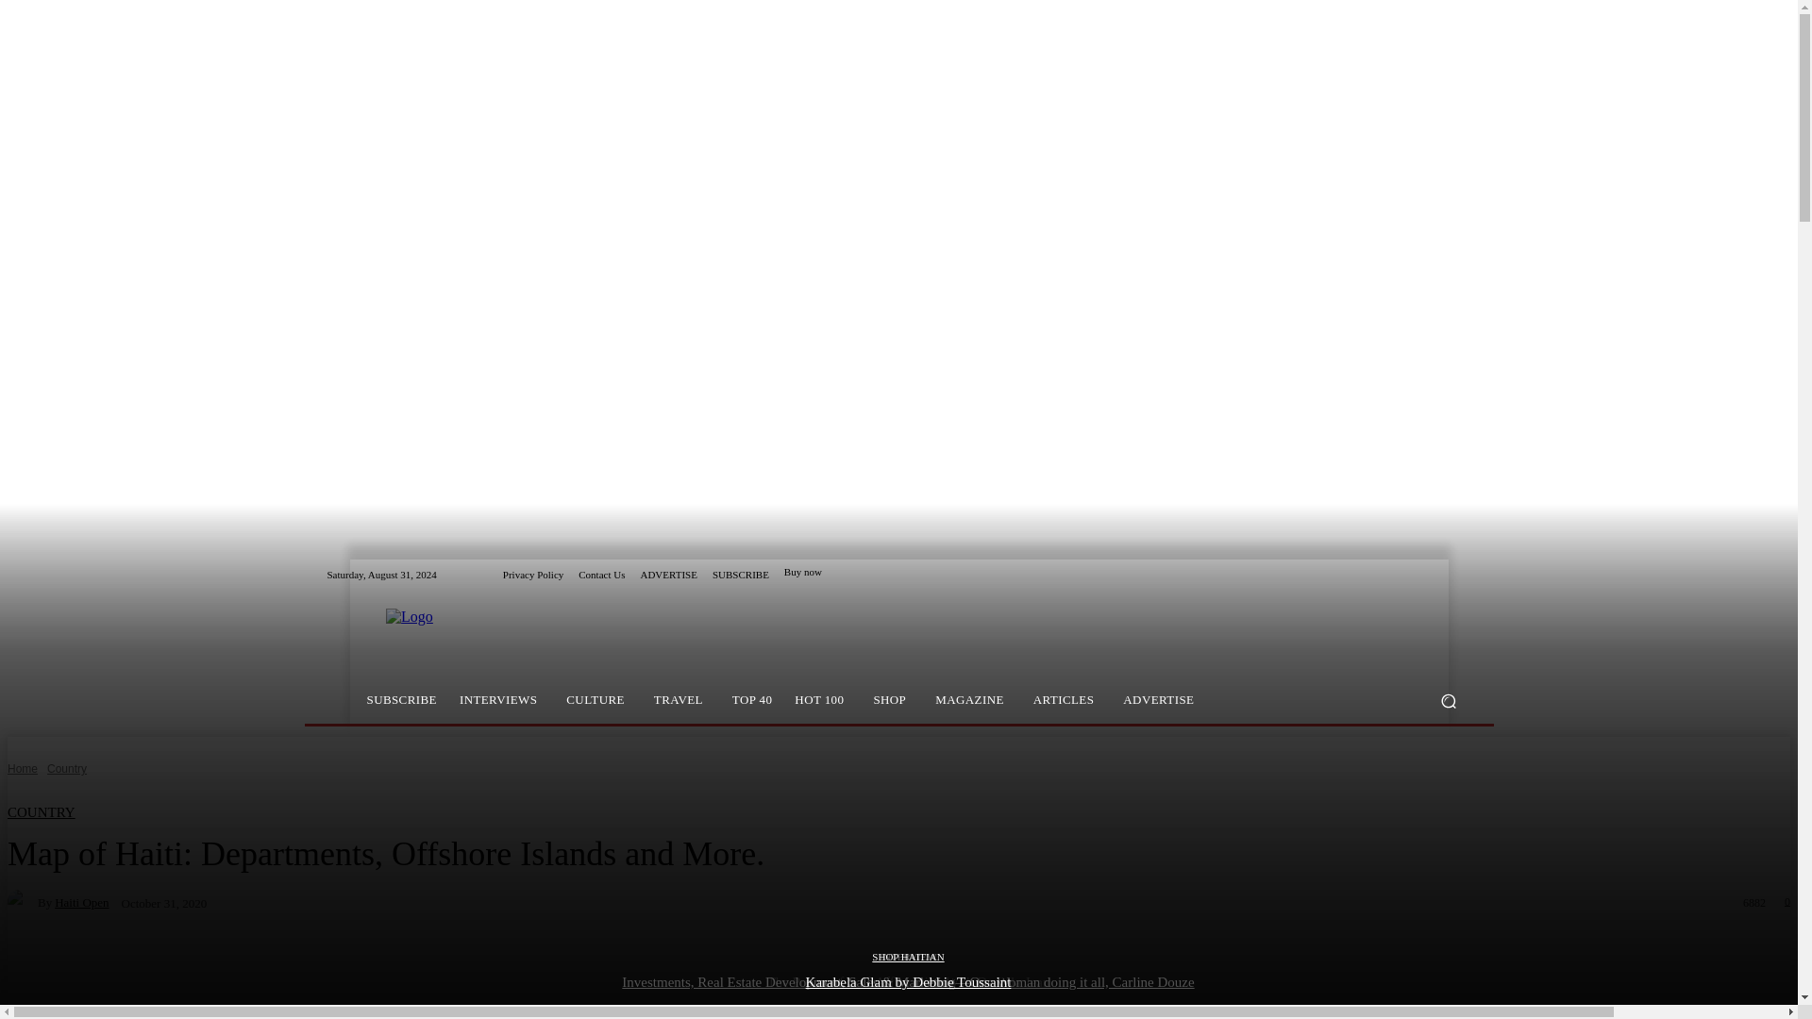 The height and width of the screenshot is (1019, 1812). What do you see at coordinates (1414, 575) in the screenshot?
I see `Facebook` at bounding box center [1414, 575].